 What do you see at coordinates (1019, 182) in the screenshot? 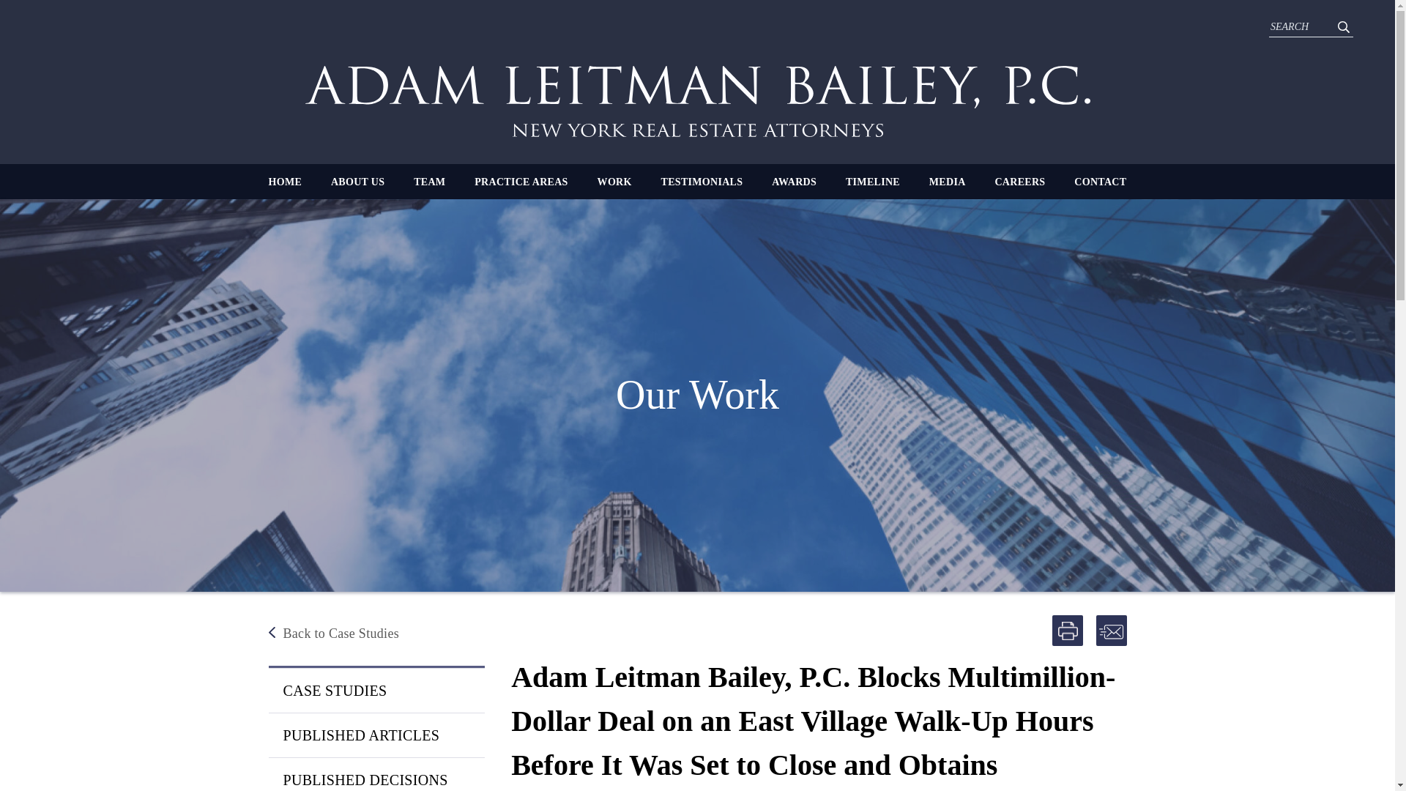
I see `CAREERS` at bounding box center [1019, 182].